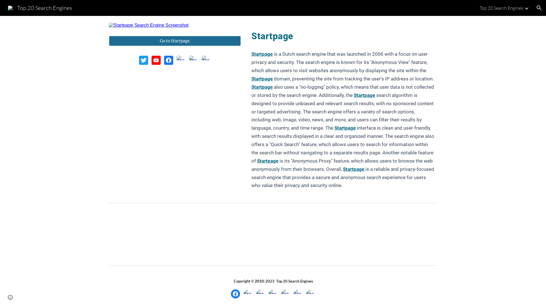  I want to click on Startpage, so click(262, 54).